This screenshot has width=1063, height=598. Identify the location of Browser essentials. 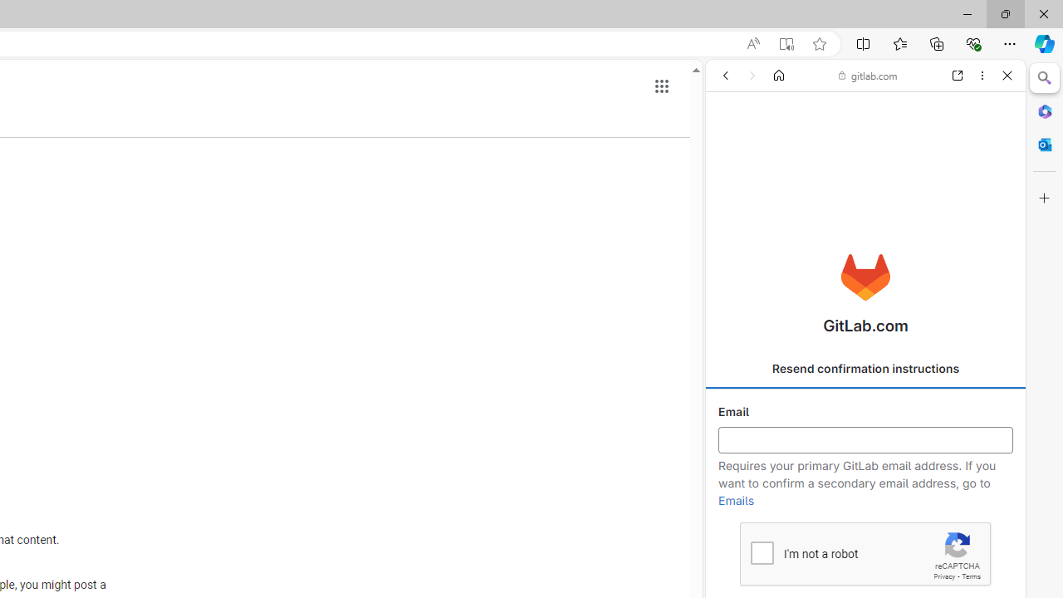
(973, 43).